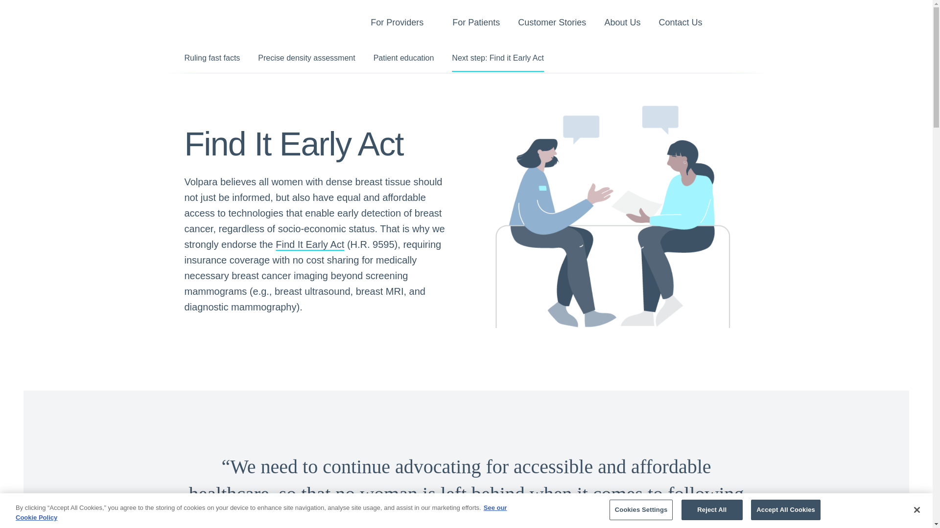  I want to click on Volpara Health company logo, so click(223, 21).